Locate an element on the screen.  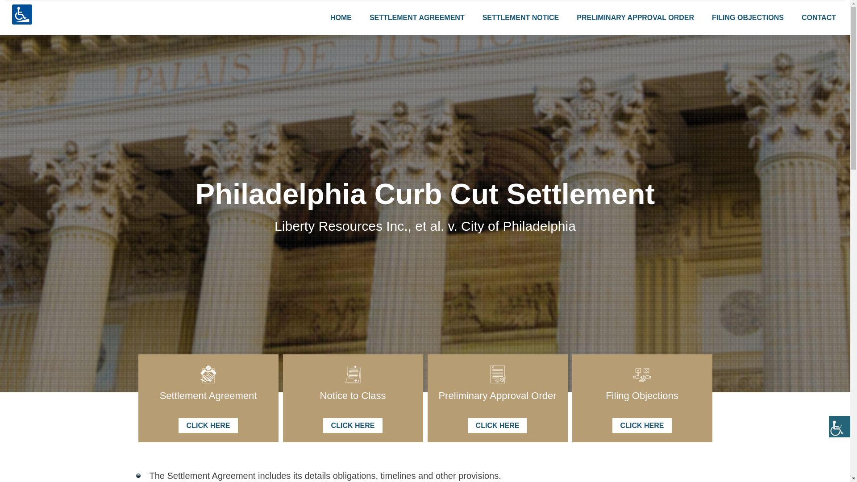
FILING OBJECTIONS is located at coordinates (748, 18).